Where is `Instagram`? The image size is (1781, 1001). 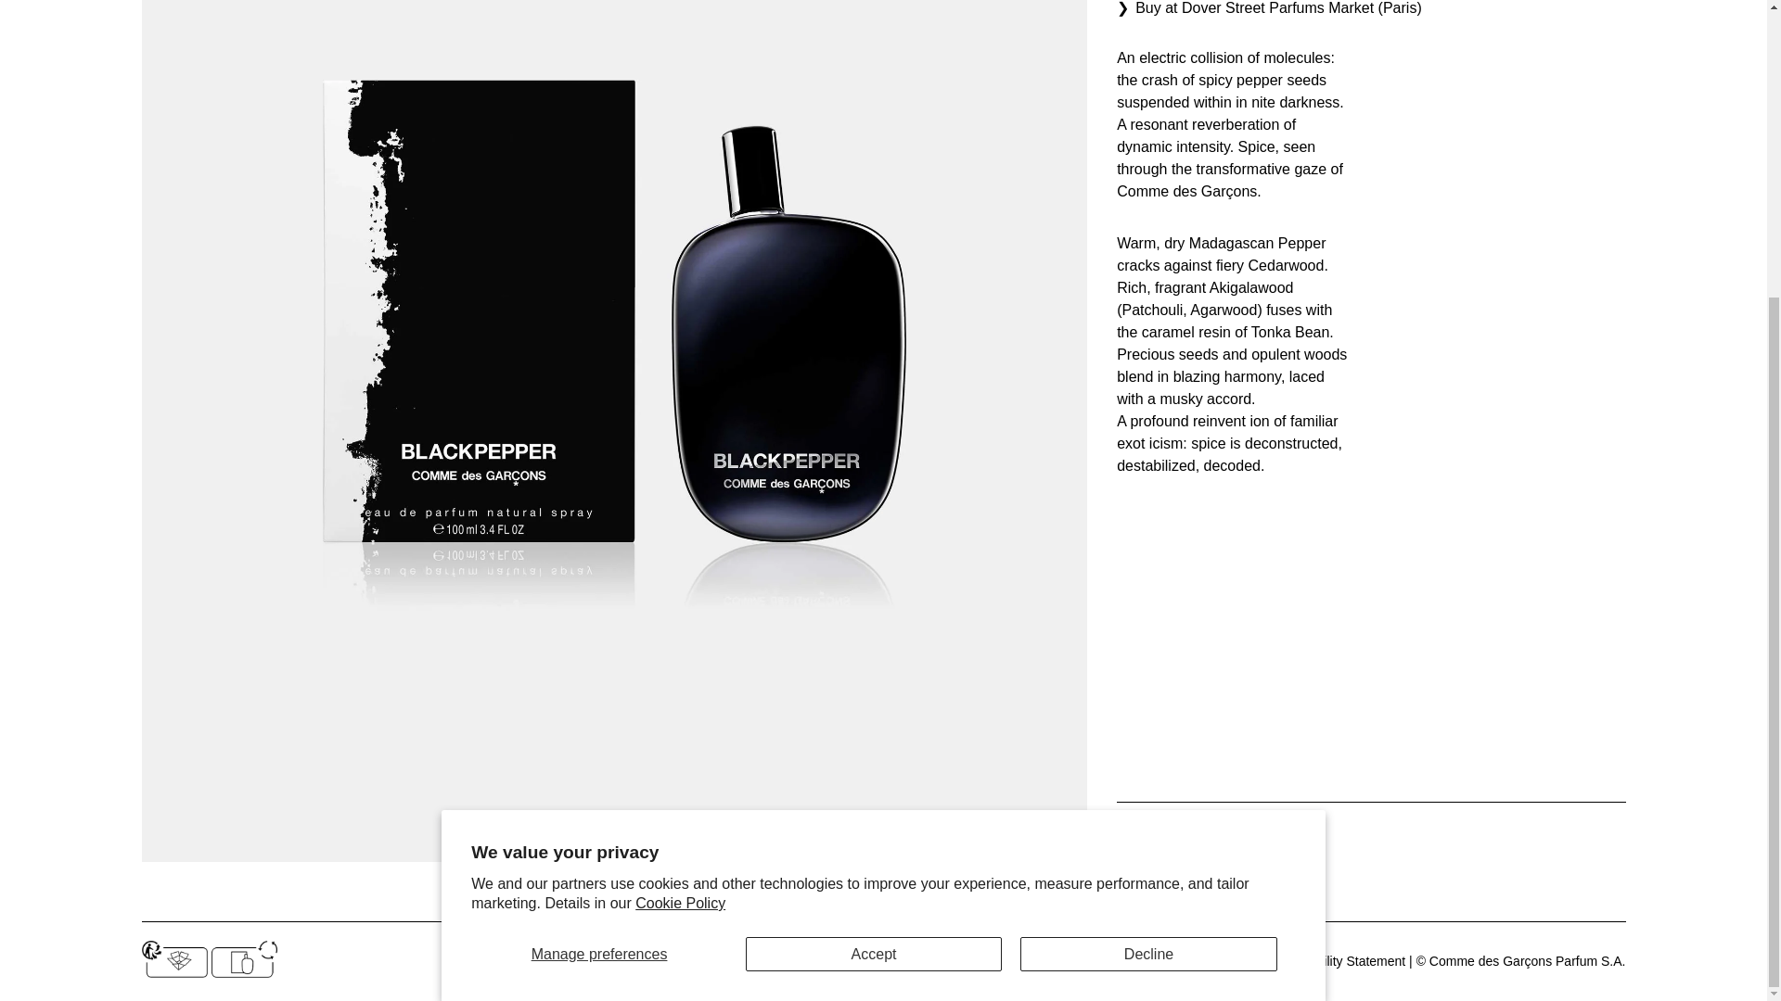
Instagram is located at coordinates (874, 961).